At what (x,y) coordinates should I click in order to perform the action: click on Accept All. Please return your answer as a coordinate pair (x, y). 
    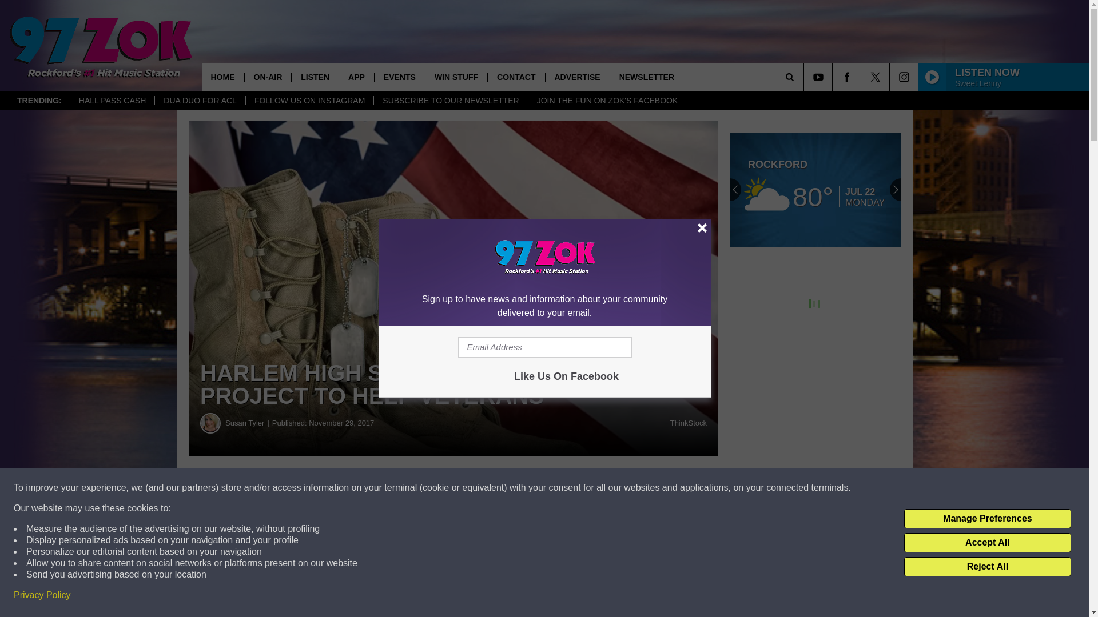
    Looking at the image, I should click on (987, 543).